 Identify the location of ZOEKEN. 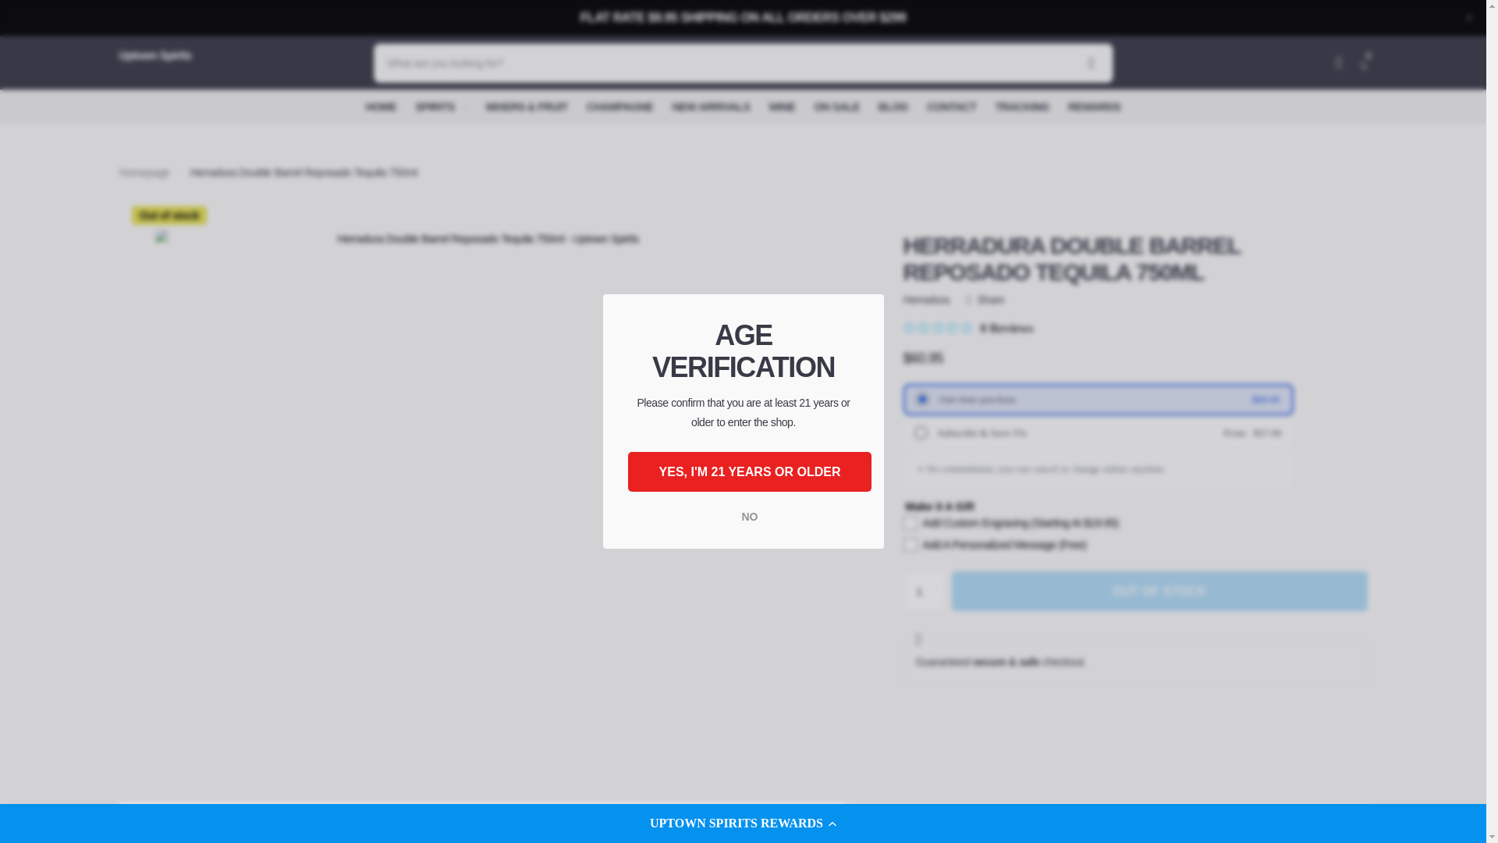
(1091, 62).